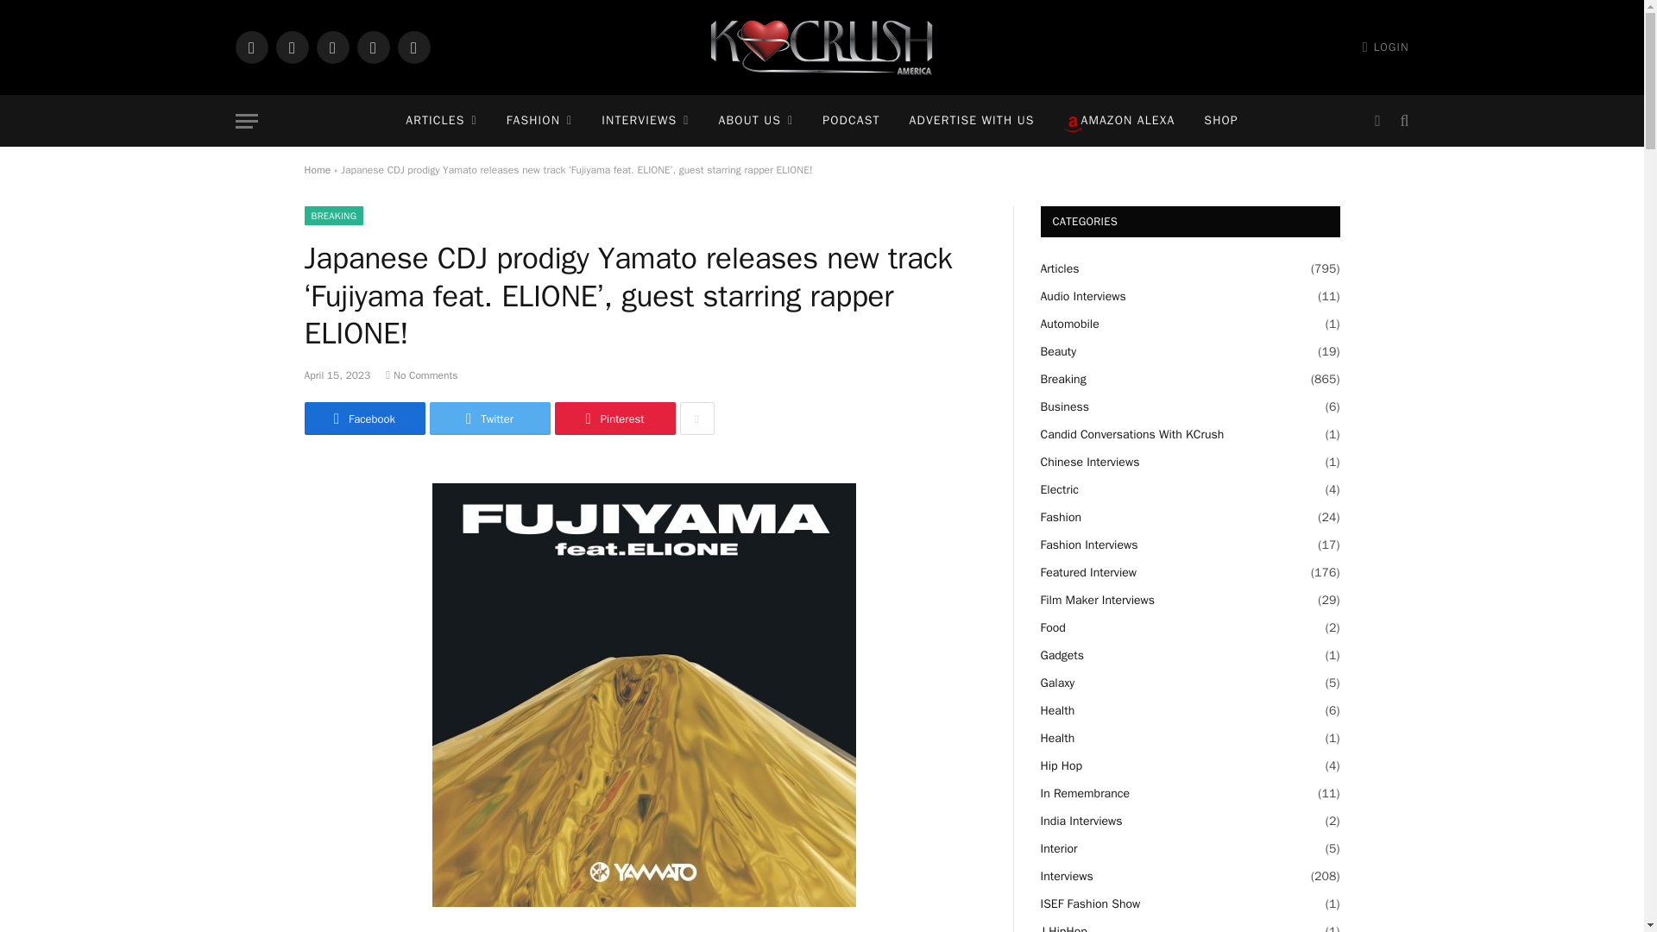 This screenshot has width=1657, height=932. Describe the element at coordinates (614, 418) in the screenshot. I see `Share on Pinterest` at that location.